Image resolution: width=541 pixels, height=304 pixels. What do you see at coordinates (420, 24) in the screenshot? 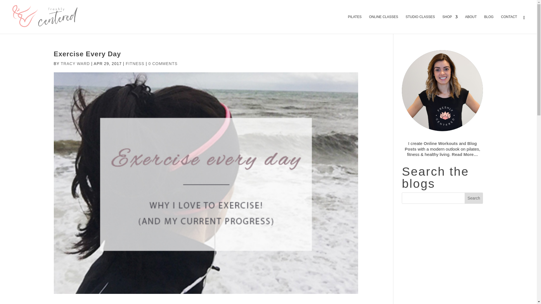
I see `STUDIO CLASSES` at bounding box center [420, 24].